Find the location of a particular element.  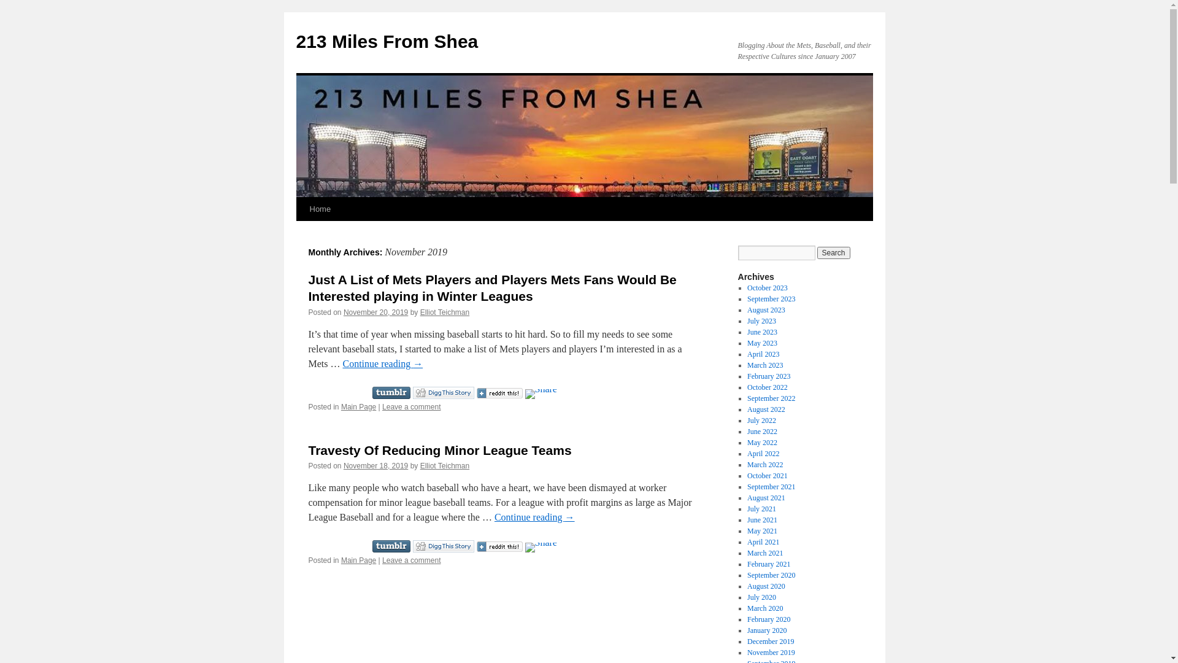

September 2022 is located at coordinates (771, 398).